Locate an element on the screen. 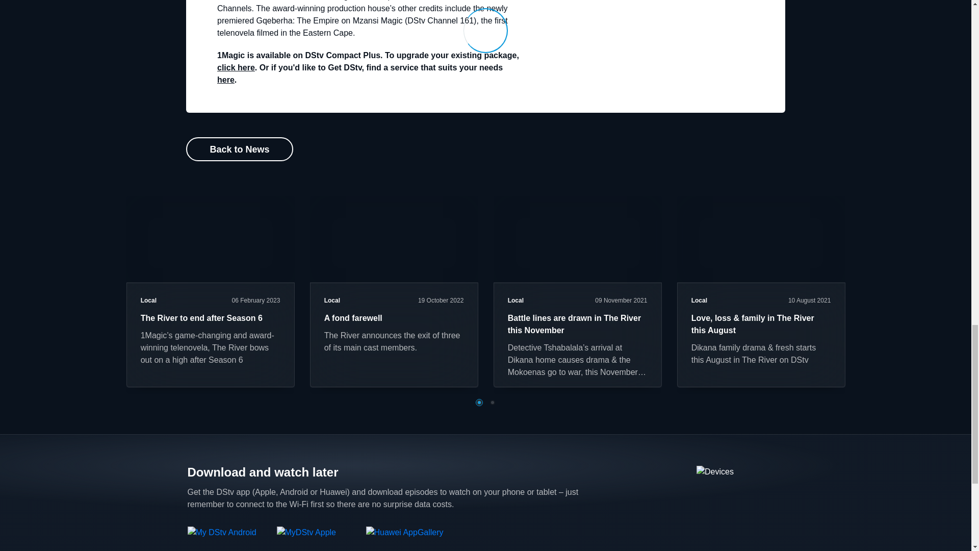 This screenshot has height=551, width=979. Back to News is located at coordinates (239, 149).